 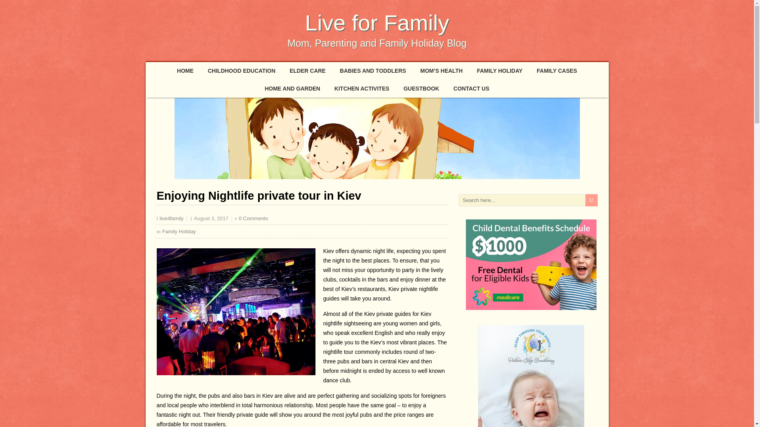 What do you see at coordinates (172, 218) in the screenshot?
I see `live4family` at bounding box center [172, 218].